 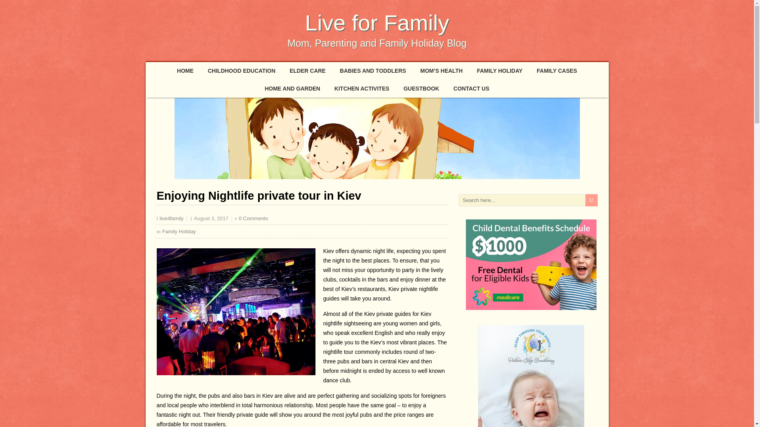 What do you see at coordinates (172, 218) in the screenshot?
I see `live4family` at bounding box center [172, 218].